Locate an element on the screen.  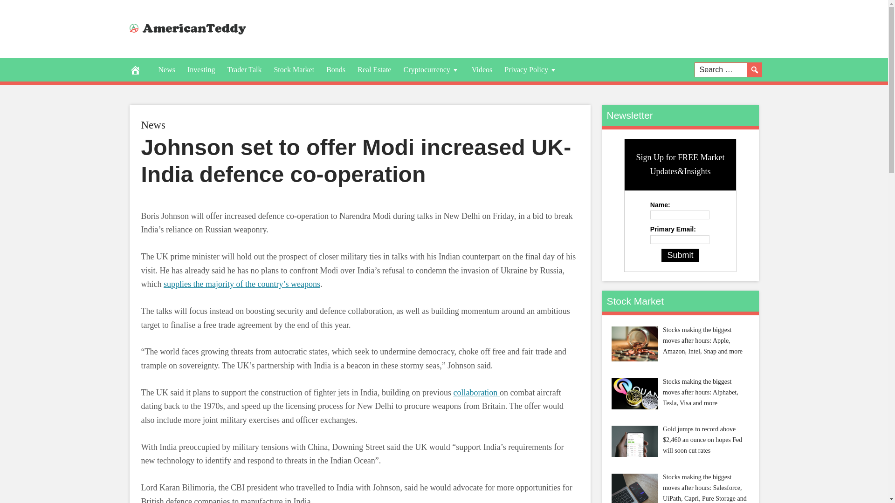
News is located at coordinates (166, 70).